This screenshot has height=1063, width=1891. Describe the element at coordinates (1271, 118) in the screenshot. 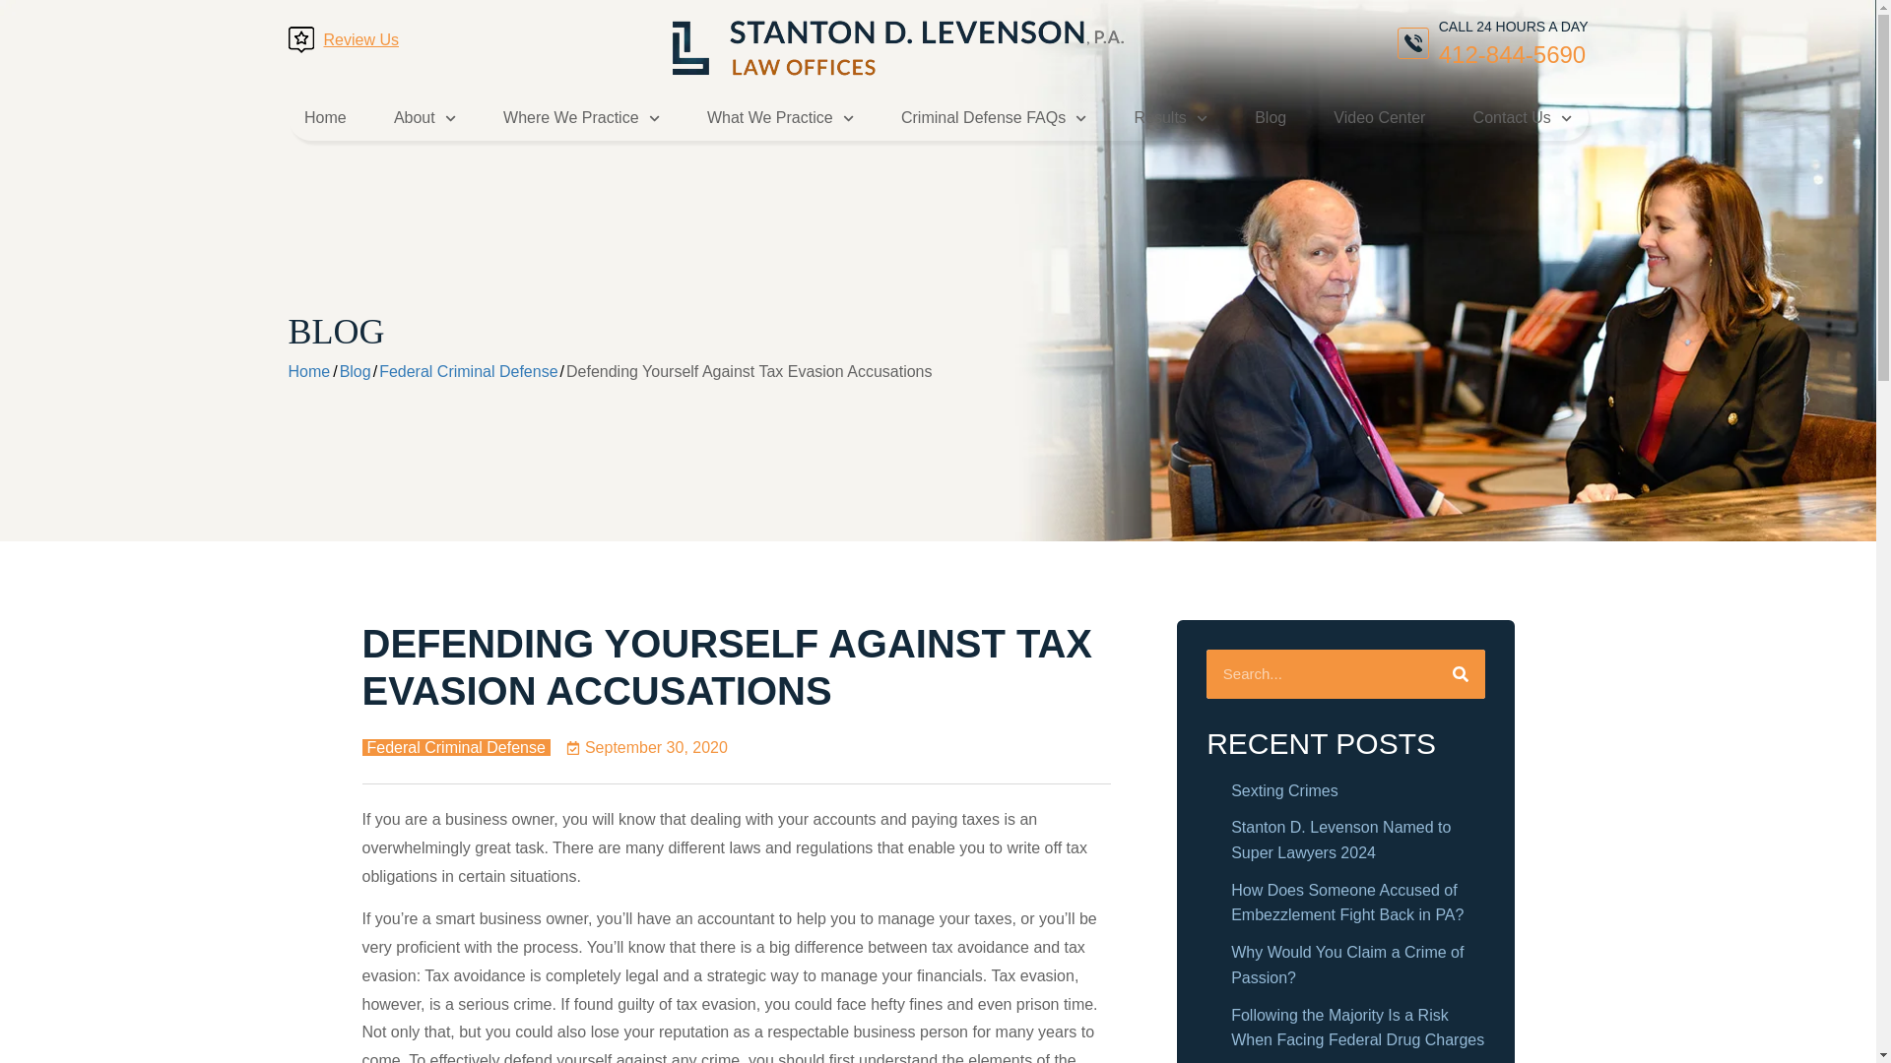

I see `Blog` at that location.